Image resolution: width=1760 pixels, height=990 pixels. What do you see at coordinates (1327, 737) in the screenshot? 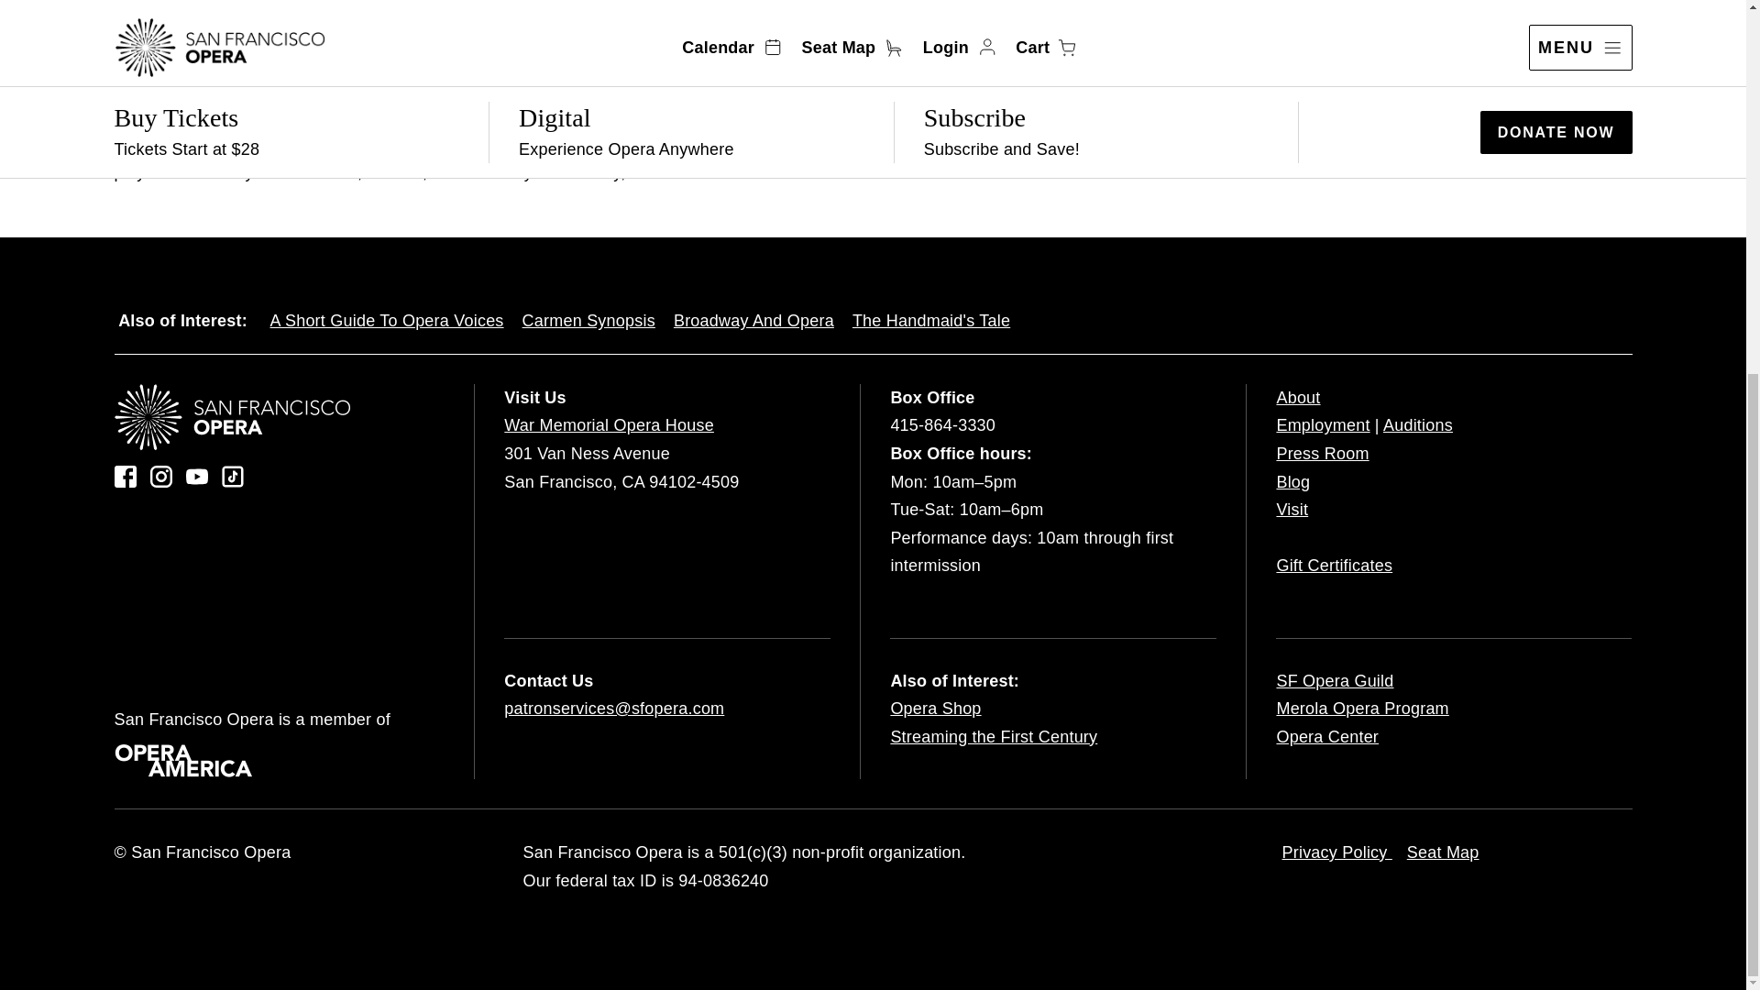
I see `Opera Center` at bounding box center [1327, 737].